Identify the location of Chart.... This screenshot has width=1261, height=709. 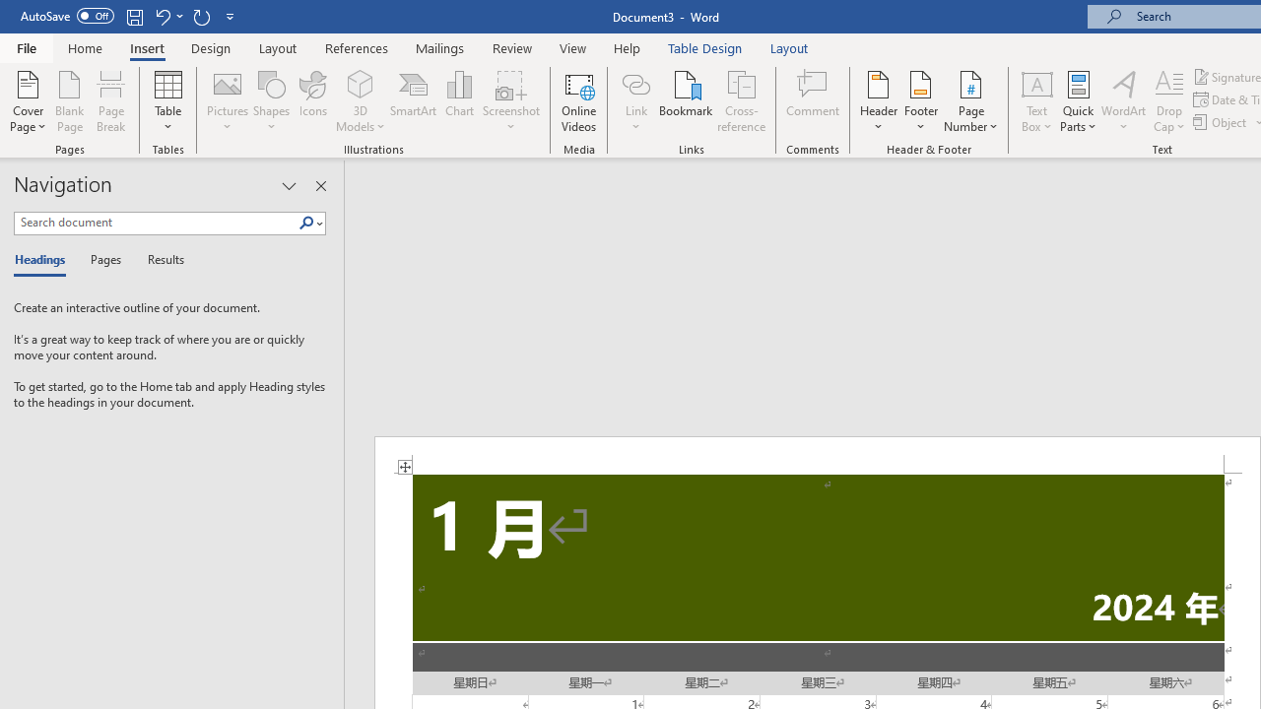
(459, 100).